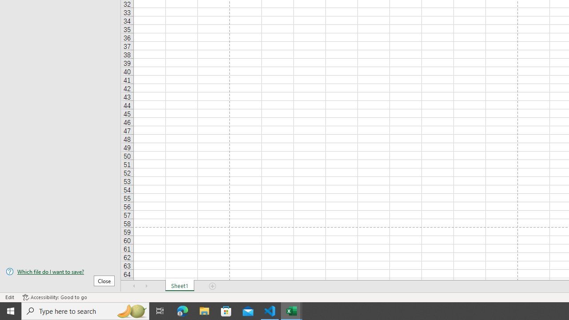 The height and width of the screenshot is (320, 569). What do you see at coordinates (134, 286) in the screenshot?
I see `Scroll Left` at bounding box center [134, 286].